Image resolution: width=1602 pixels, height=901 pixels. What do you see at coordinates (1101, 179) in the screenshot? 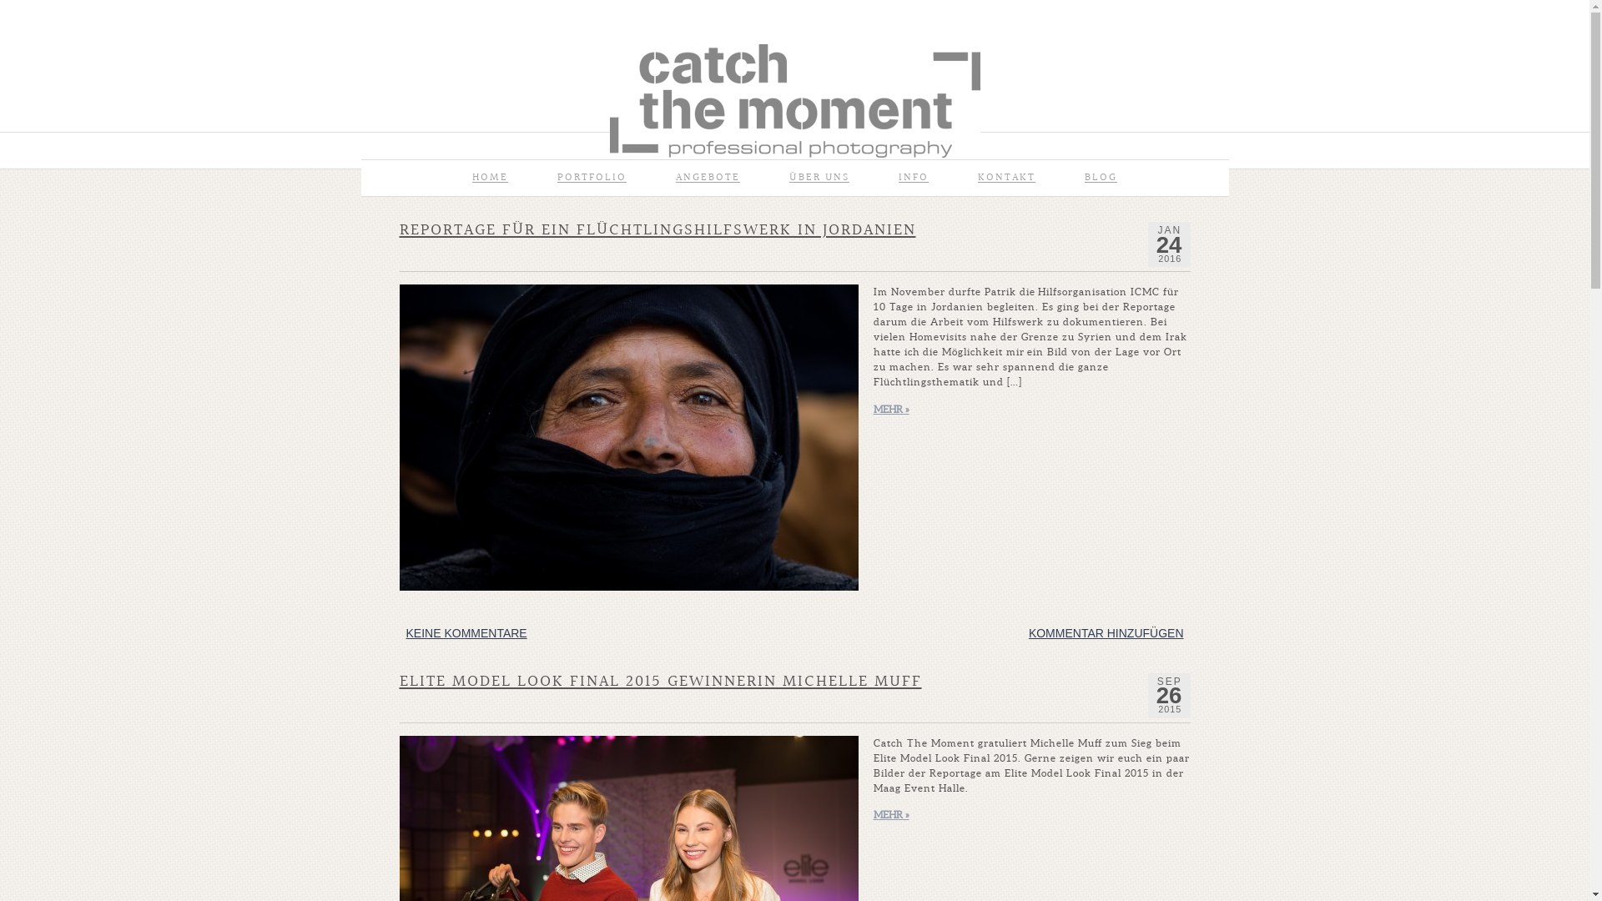
I see `BLOG` at bounding box center [1101, 179].